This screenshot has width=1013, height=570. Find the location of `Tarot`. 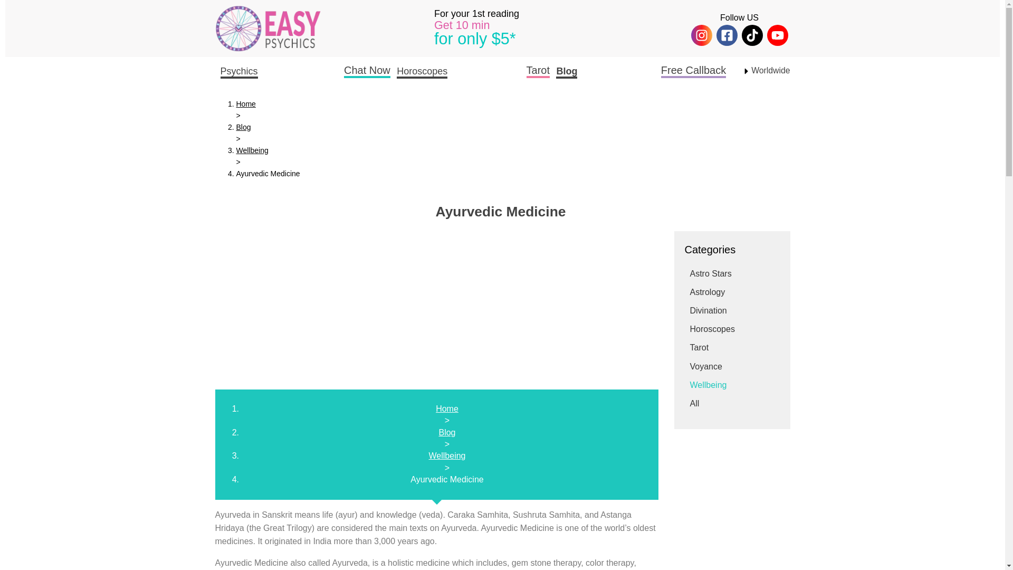

Tarot is located at coordinates (700, 347).